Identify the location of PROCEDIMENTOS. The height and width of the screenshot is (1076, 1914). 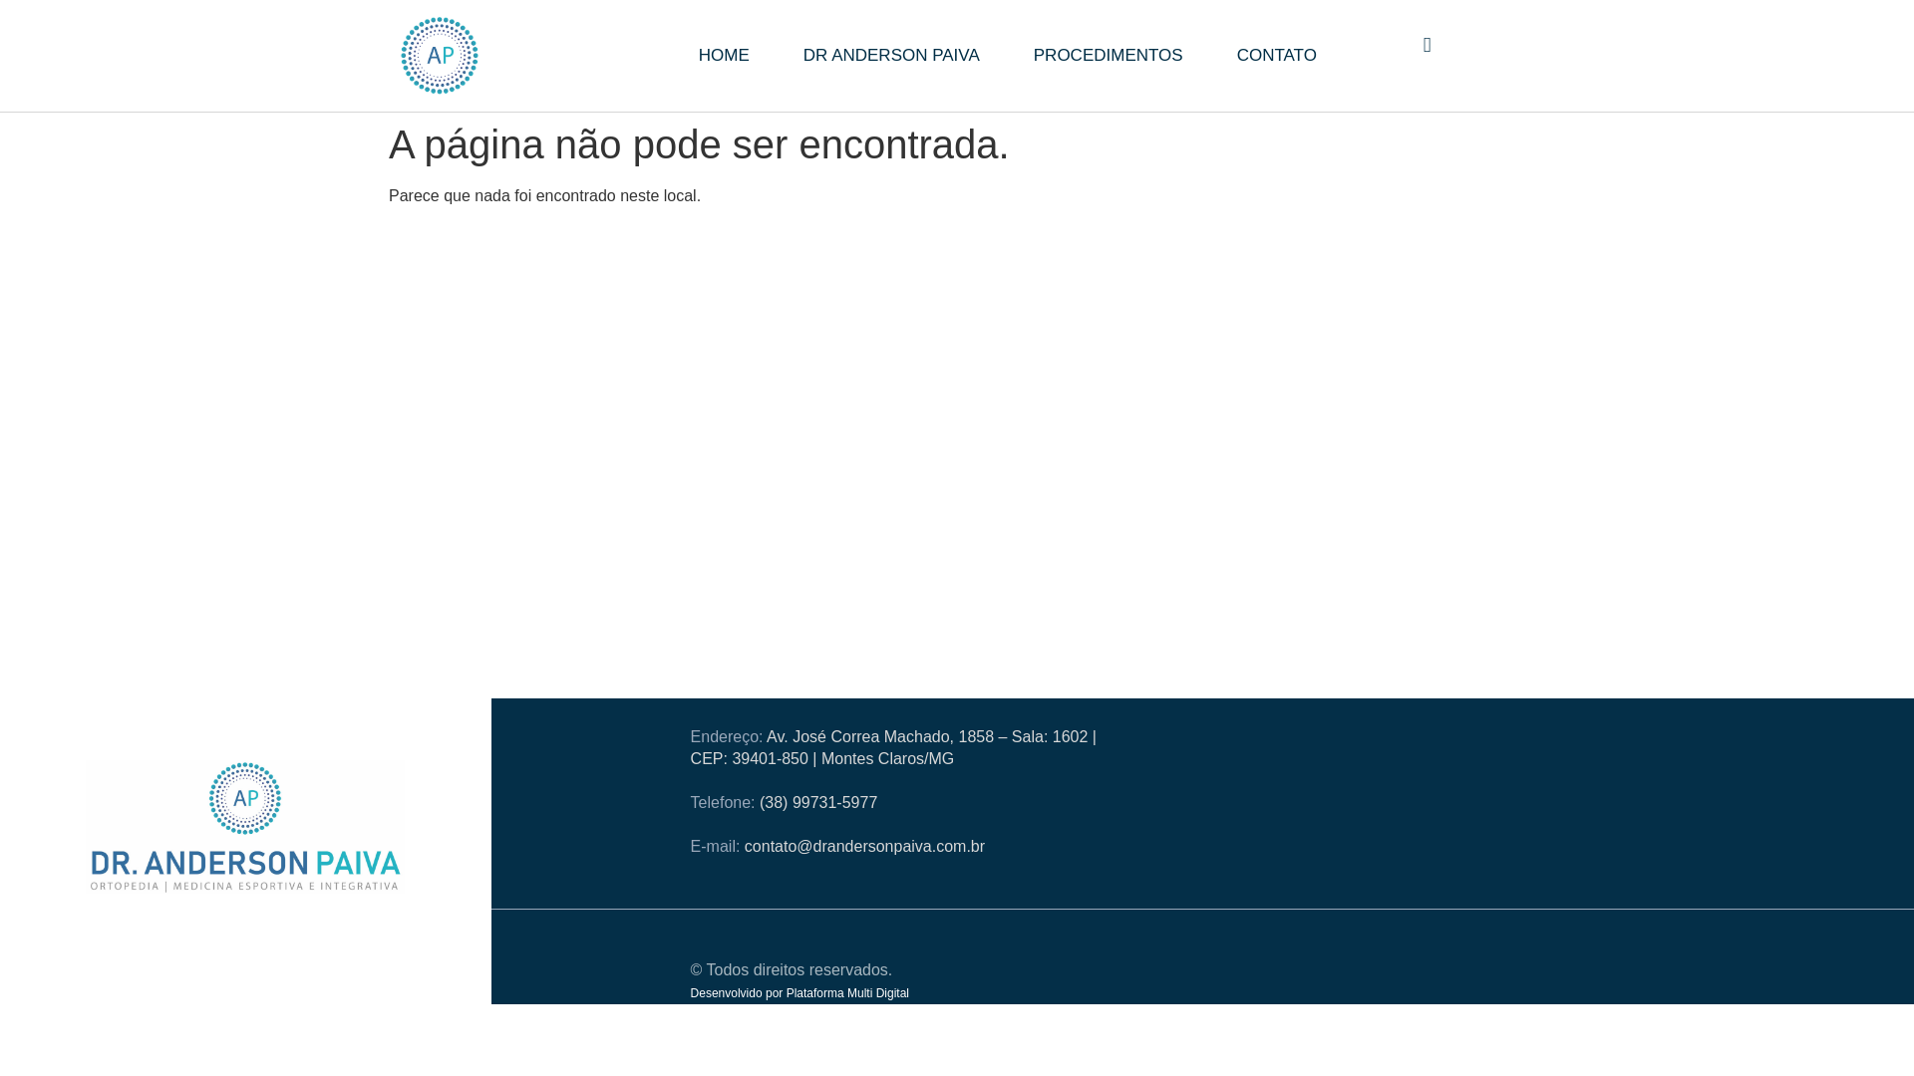
(1108, 56).